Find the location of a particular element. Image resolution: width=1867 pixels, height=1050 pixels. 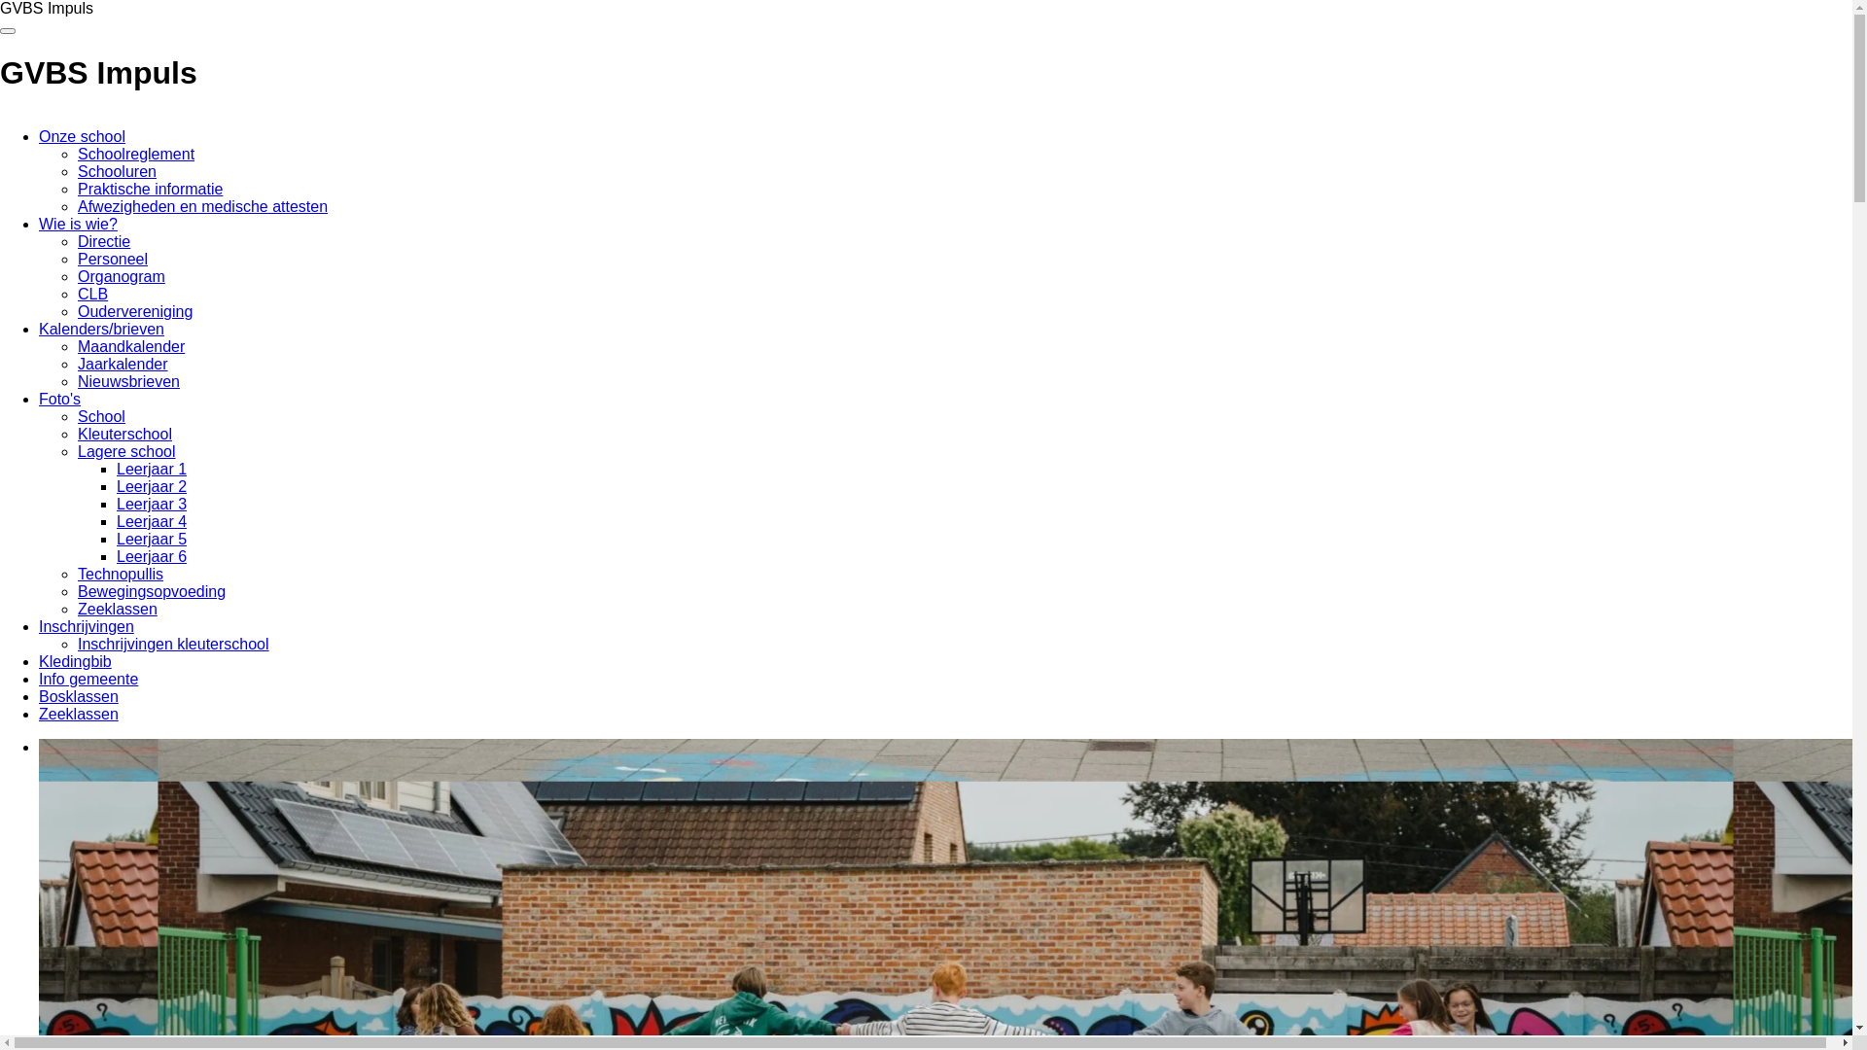

Inschrijvingen kleuterschool is located at coordinates (173, 644).